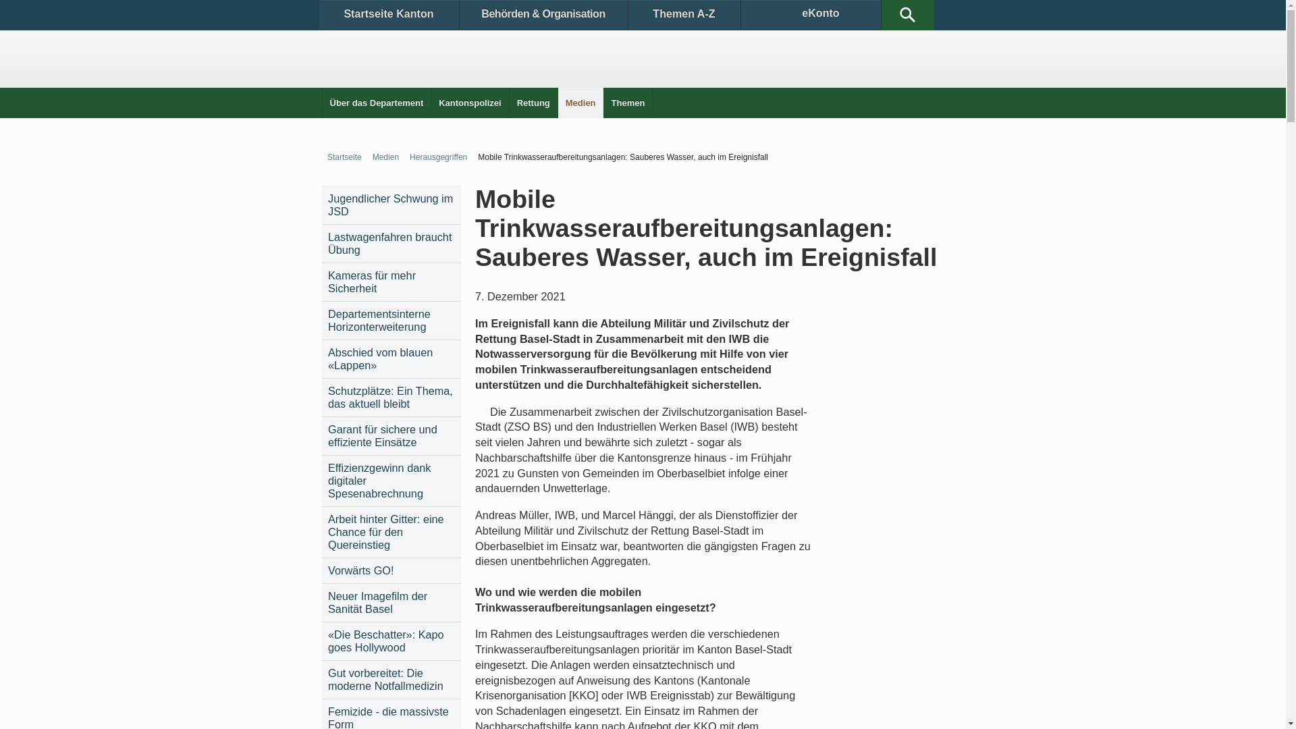 This screenshot has width=1296, height=729. I want to click on Gut vorbereitet: Die moderne Notfallmedizin, so click(391, 680).